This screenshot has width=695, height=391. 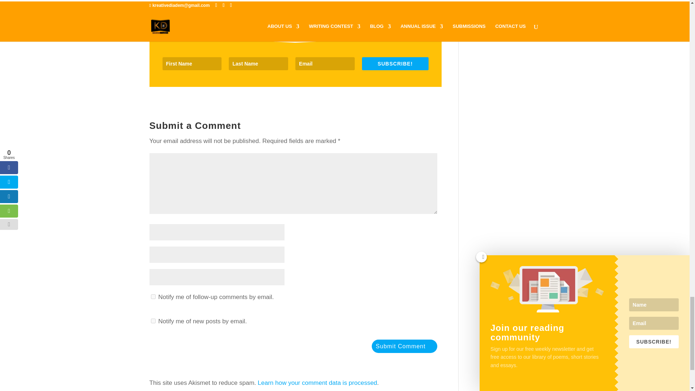 I want to click on subscribe, so click(x=153, y=321).